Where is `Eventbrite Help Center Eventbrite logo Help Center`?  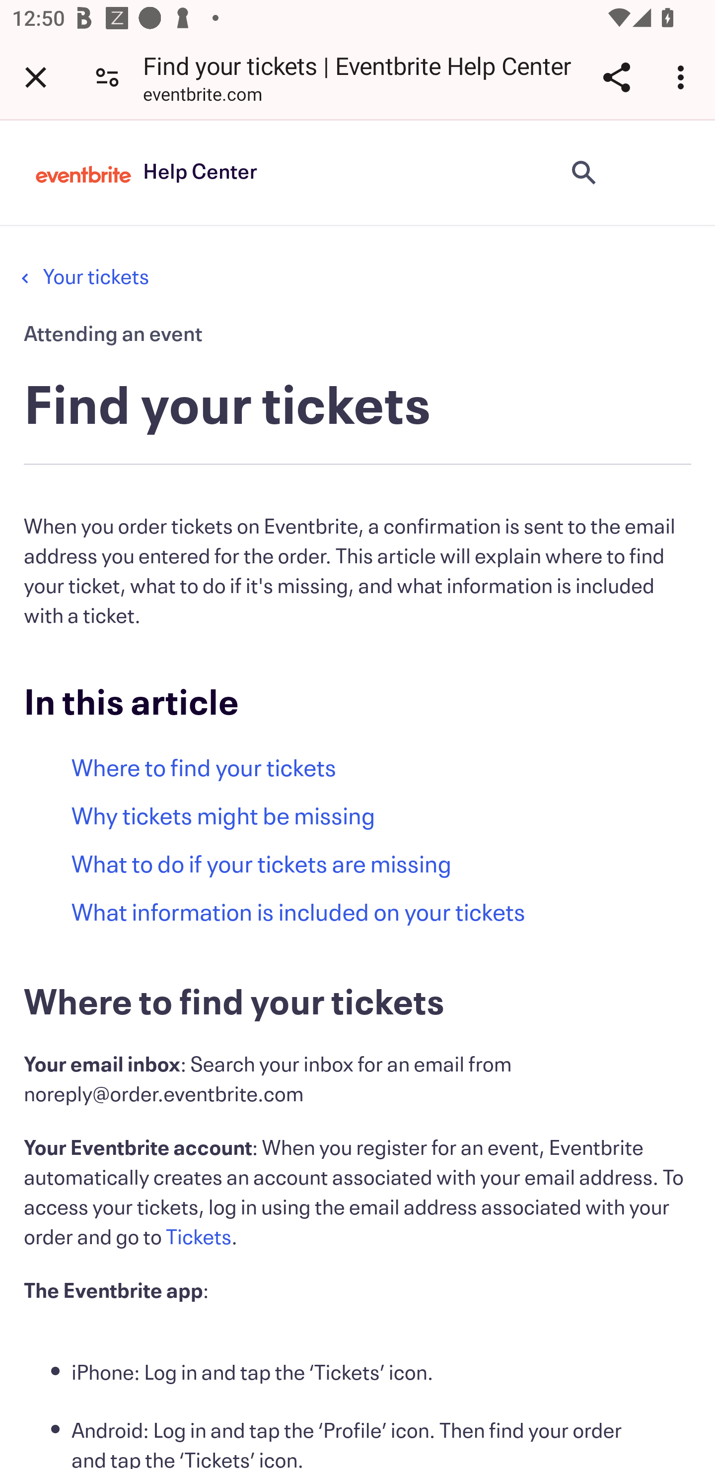 Eventbrite Help Center Eventbrite logo Help Center is located at coordinates (146, 172).